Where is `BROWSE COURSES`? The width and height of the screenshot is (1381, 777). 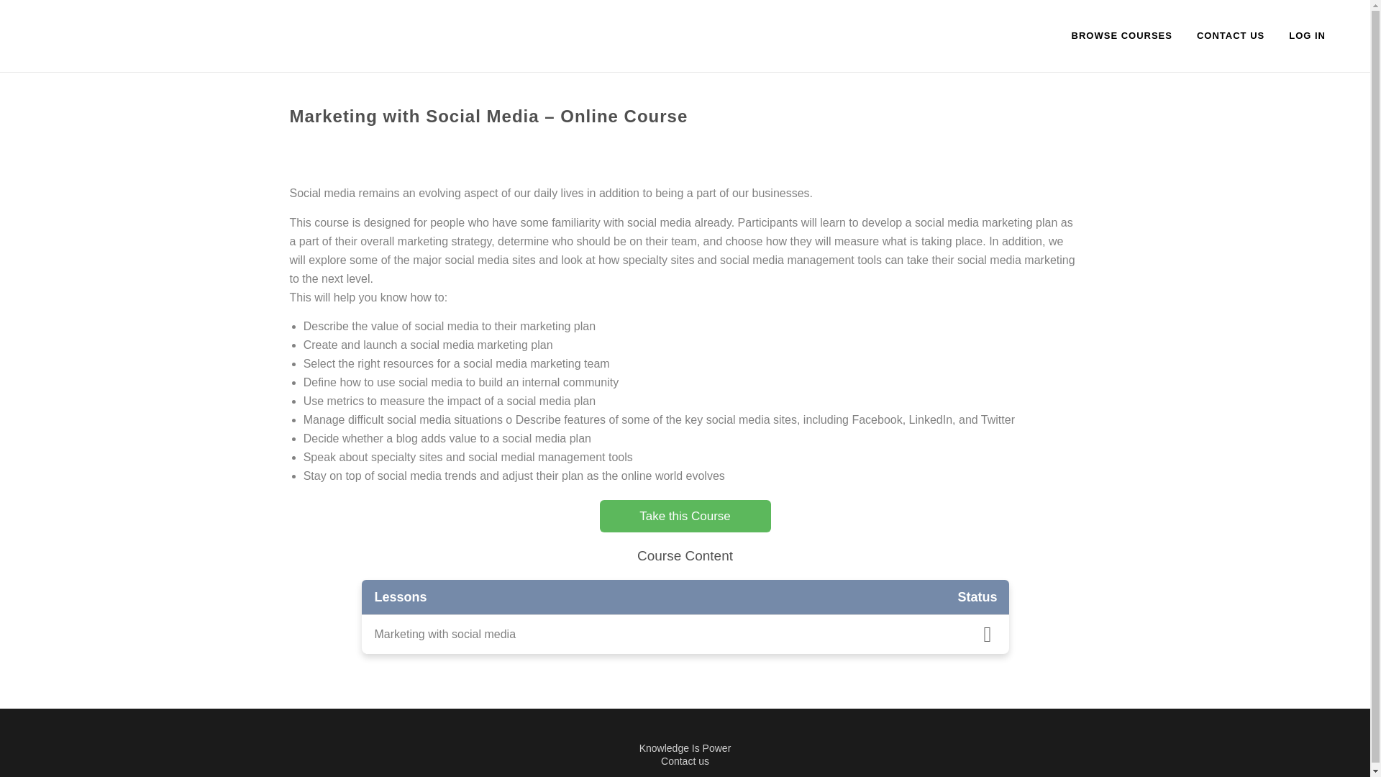 BROWSE COURSES is located at coordinates (1122, 36).